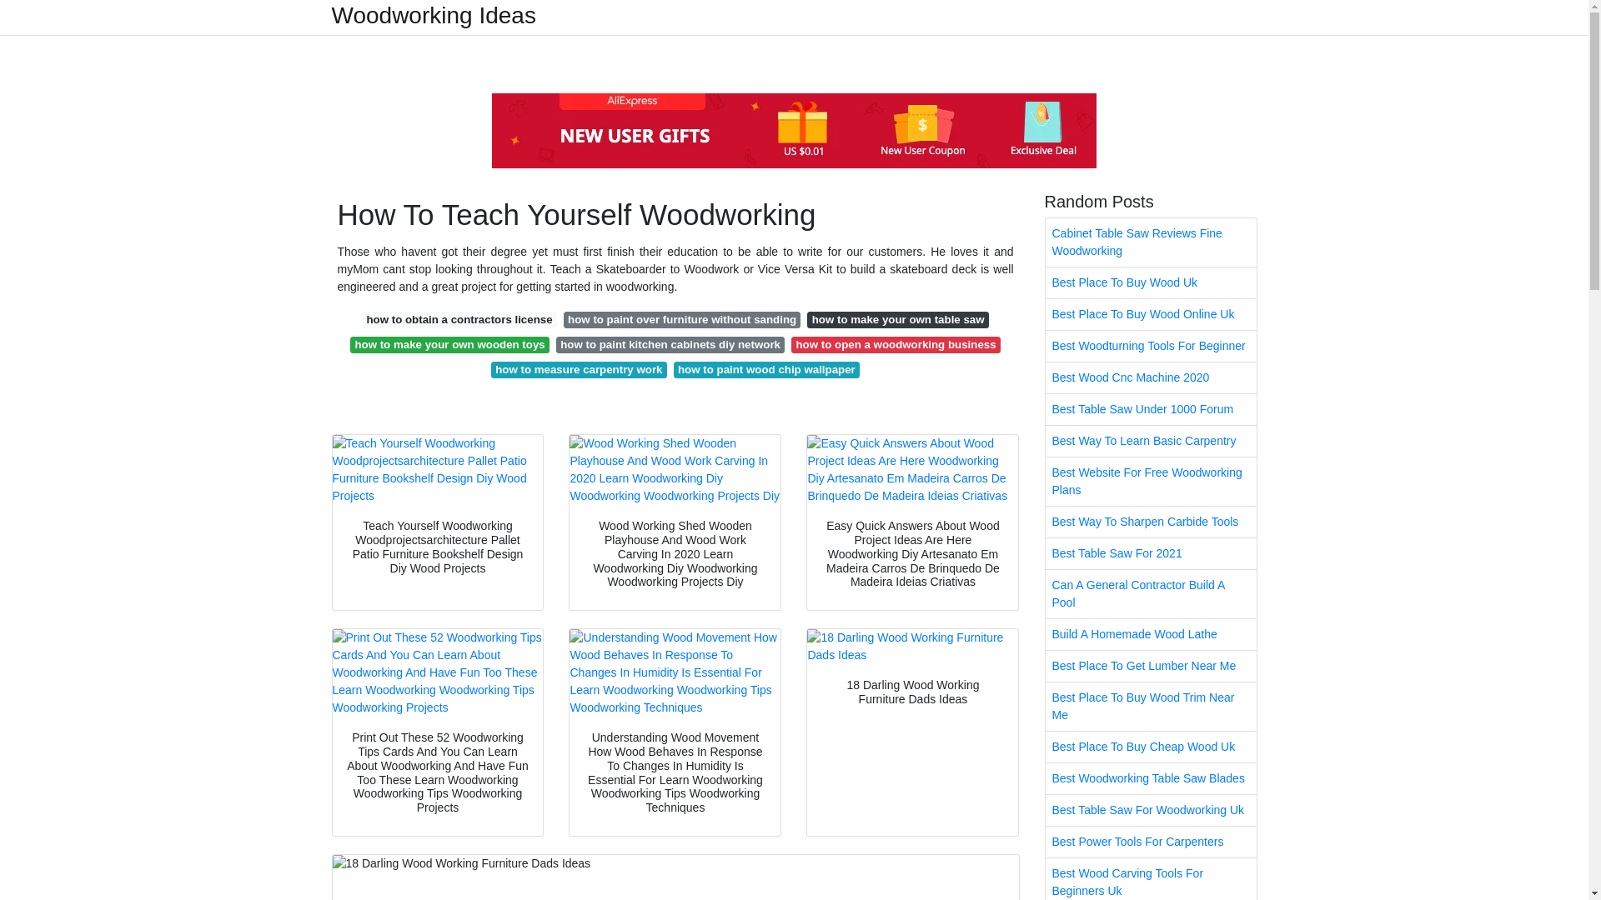 The height and width of the screenshot is (900, 1601). Describe the element at coordinates (767, 370) in the screenshot. I see `how to paint wood chip wallpaper` at that location.